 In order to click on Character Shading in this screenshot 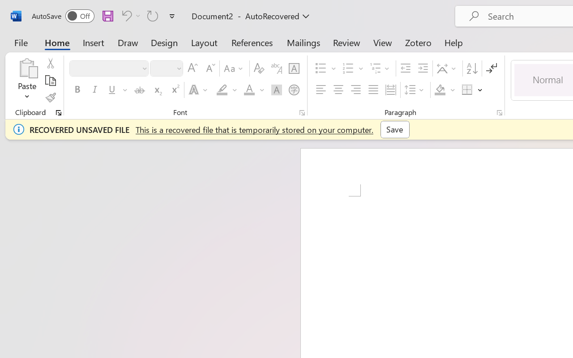, I will do `click(277, 90)`.